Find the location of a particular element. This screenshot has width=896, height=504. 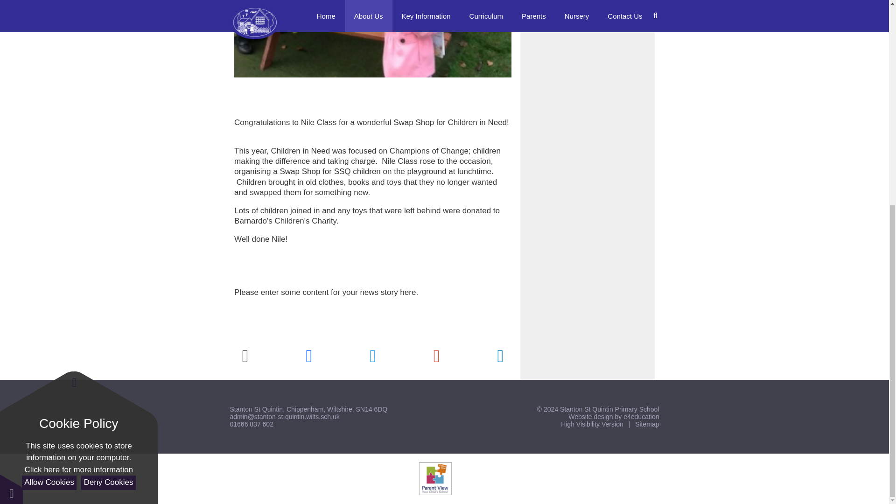

See cookie policy is located at coordinates (78, 127).